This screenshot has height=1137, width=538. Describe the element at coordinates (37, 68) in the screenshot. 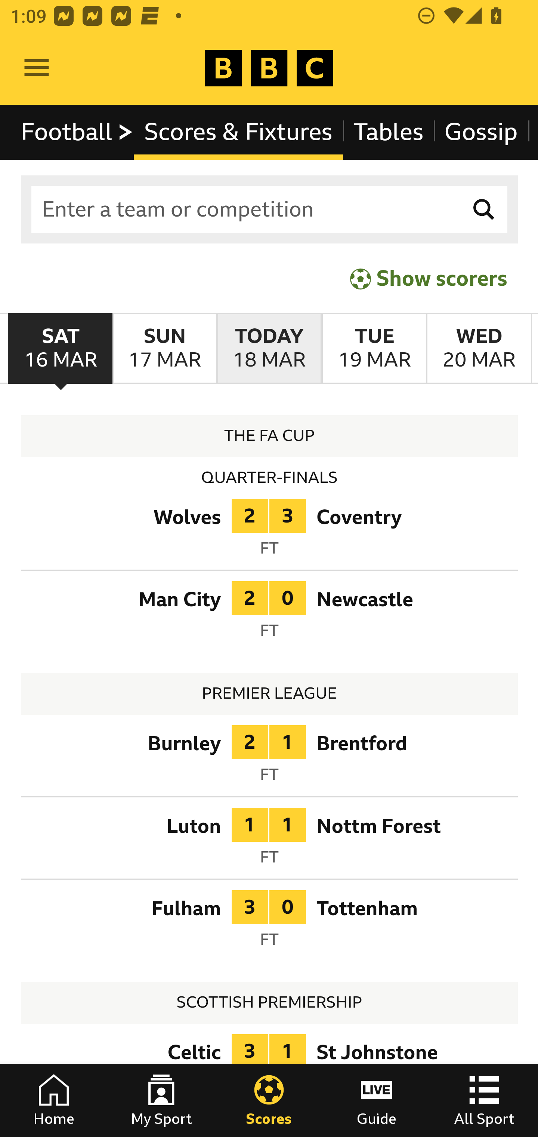

I see `Open Menu` at that location.